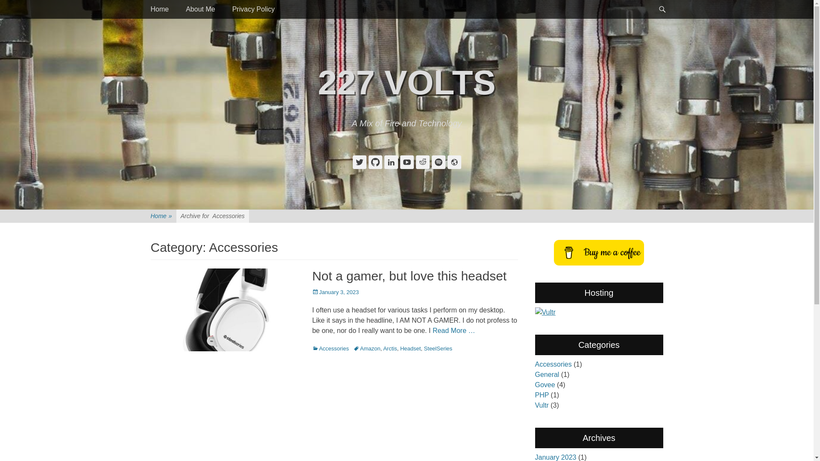 Image resolution: width=820 pixels, height=461 pixels. I want to click on LinkedIn, so click(391, 162).